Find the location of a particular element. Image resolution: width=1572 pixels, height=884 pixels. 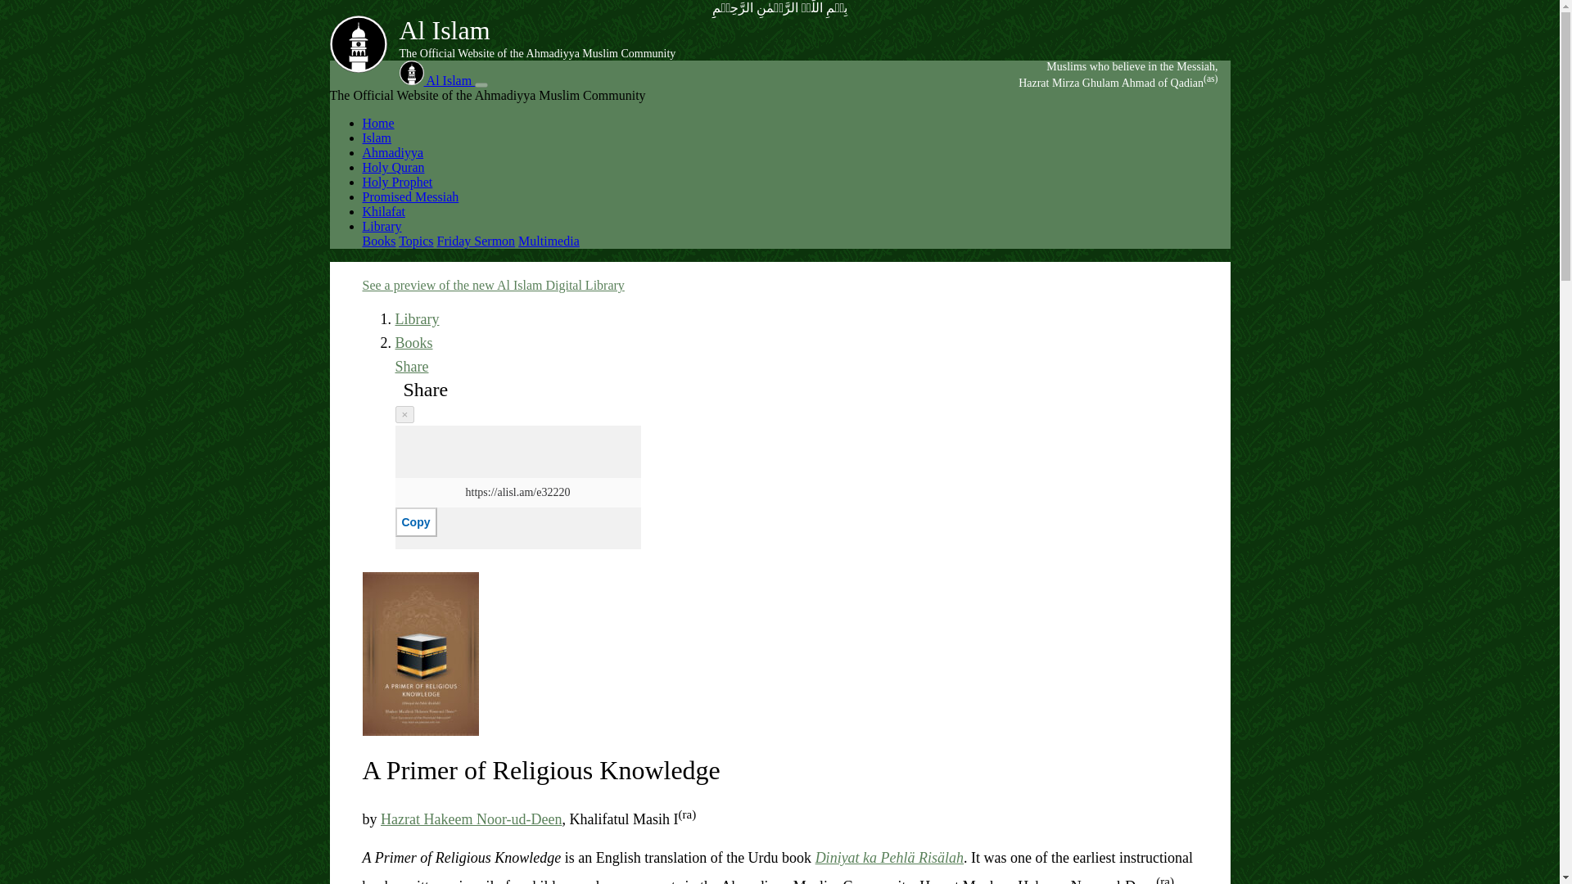

Books is located at coordinates (413, 342).